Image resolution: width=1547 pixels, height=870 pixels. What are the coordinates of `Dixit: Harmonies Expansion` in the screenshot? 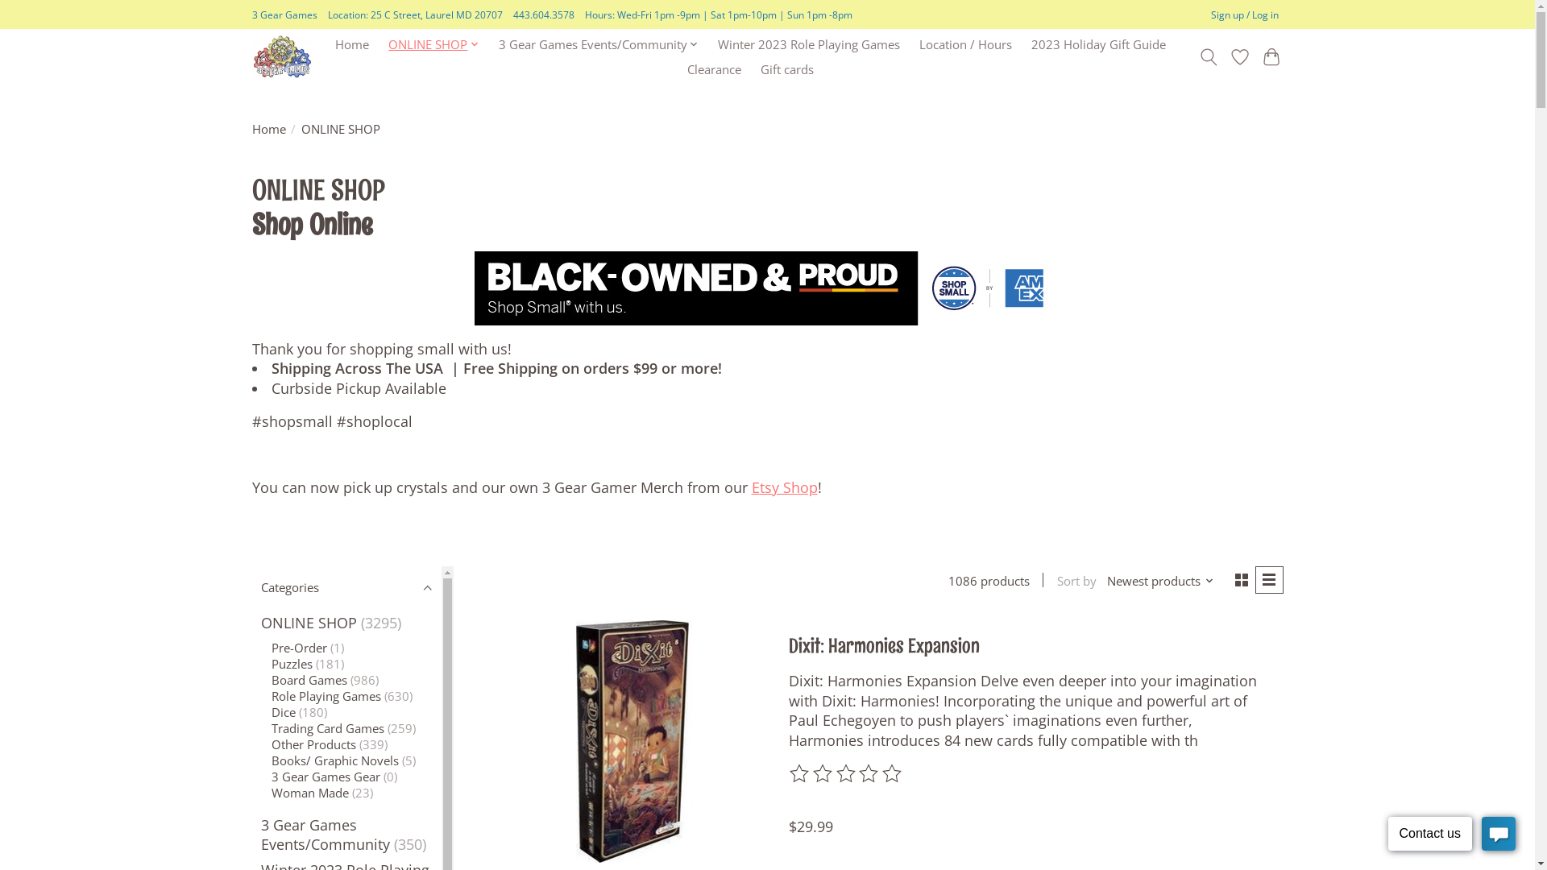 It's located at (632, 741).